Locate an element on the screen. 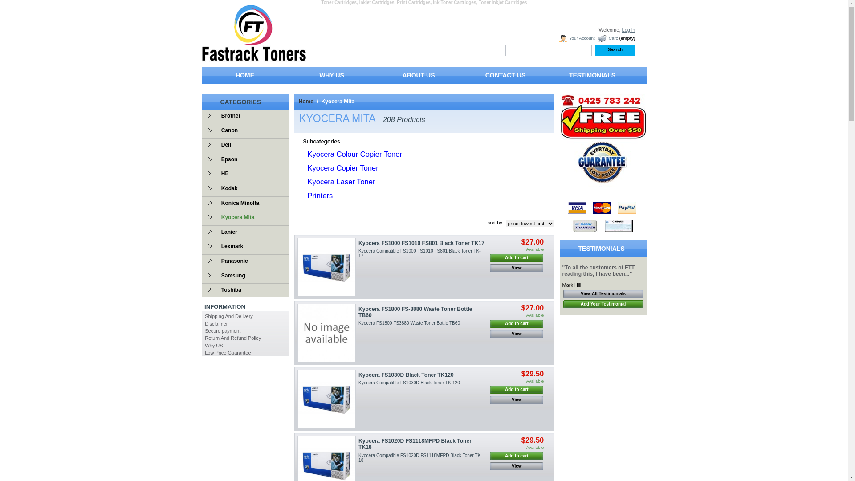 This screenshot has width=855, height=481. Lanier is located at coordinates (227, 232).